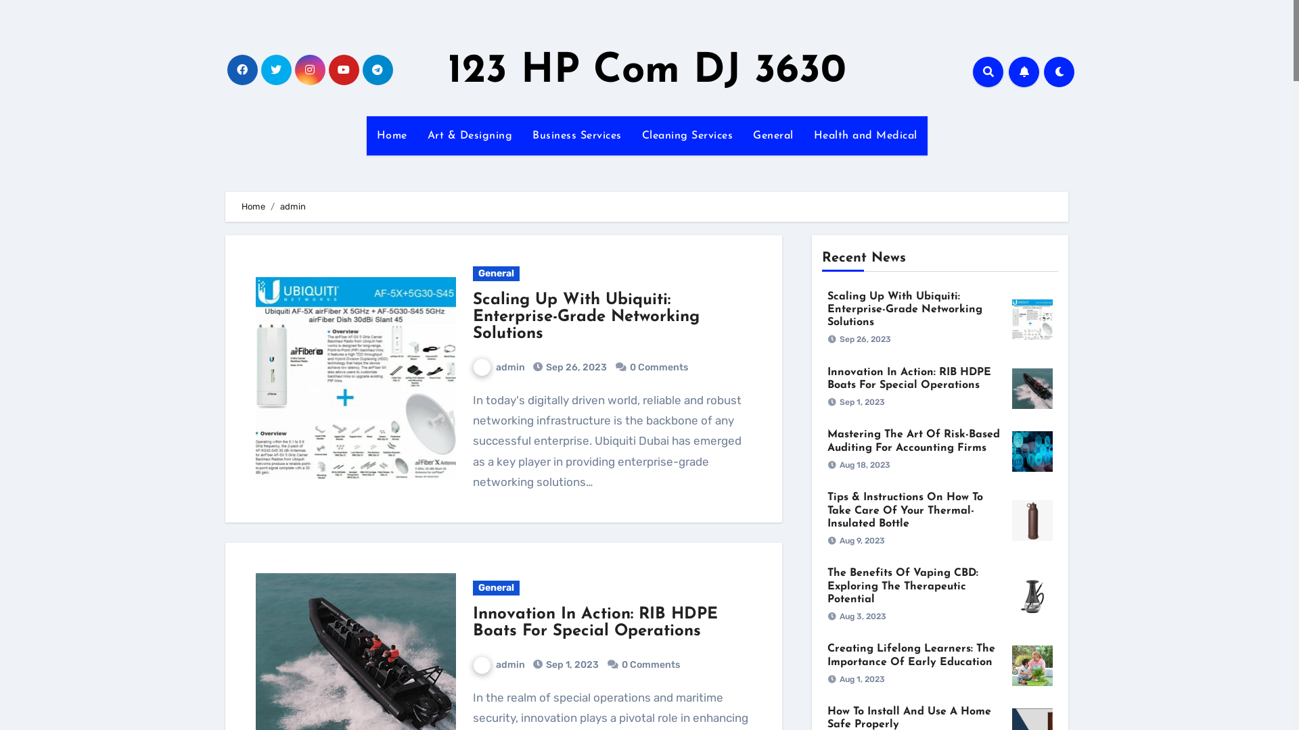 The image size is (1299, 730). Describe the element at coordinates (865, 465) in the screenshot. I see `Aug 18, 2023` at that location.